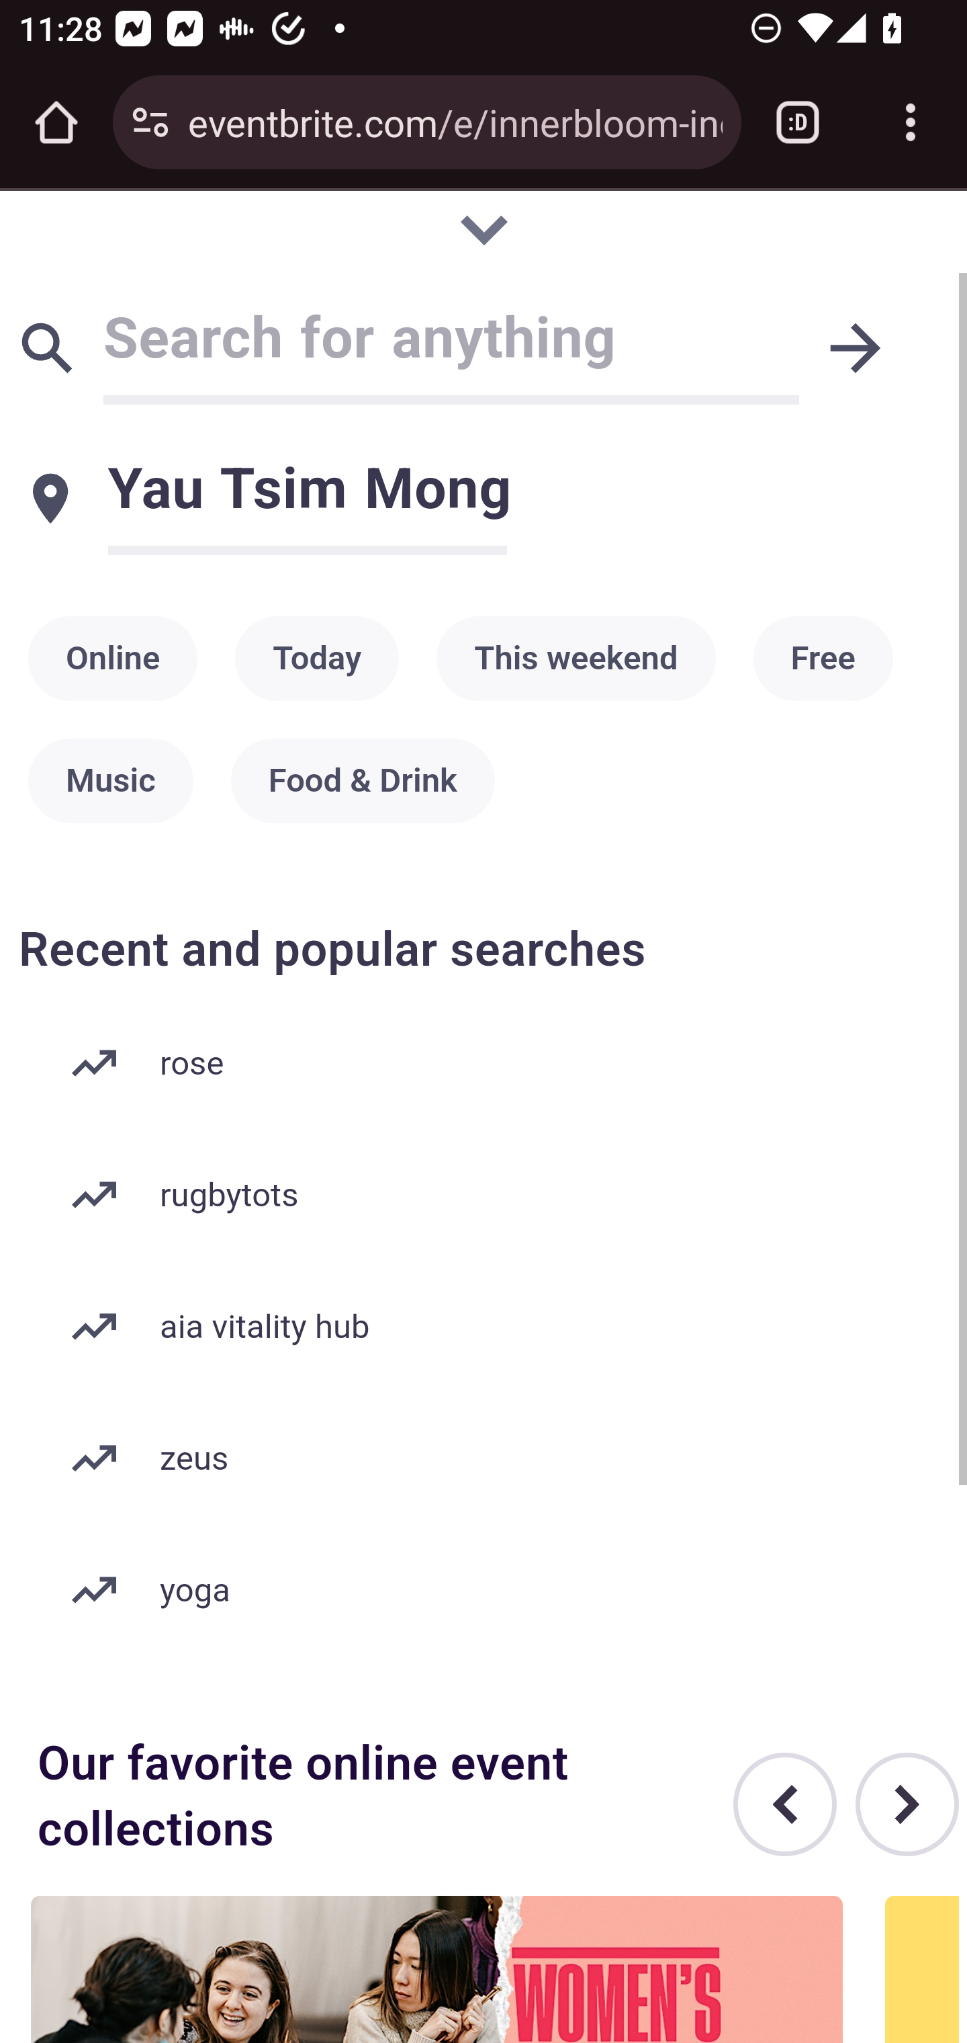 This screenshot has height=2043, width=967. Describe the element at coordinates (113, 660) in the screenshot. I see `Online` at that location.